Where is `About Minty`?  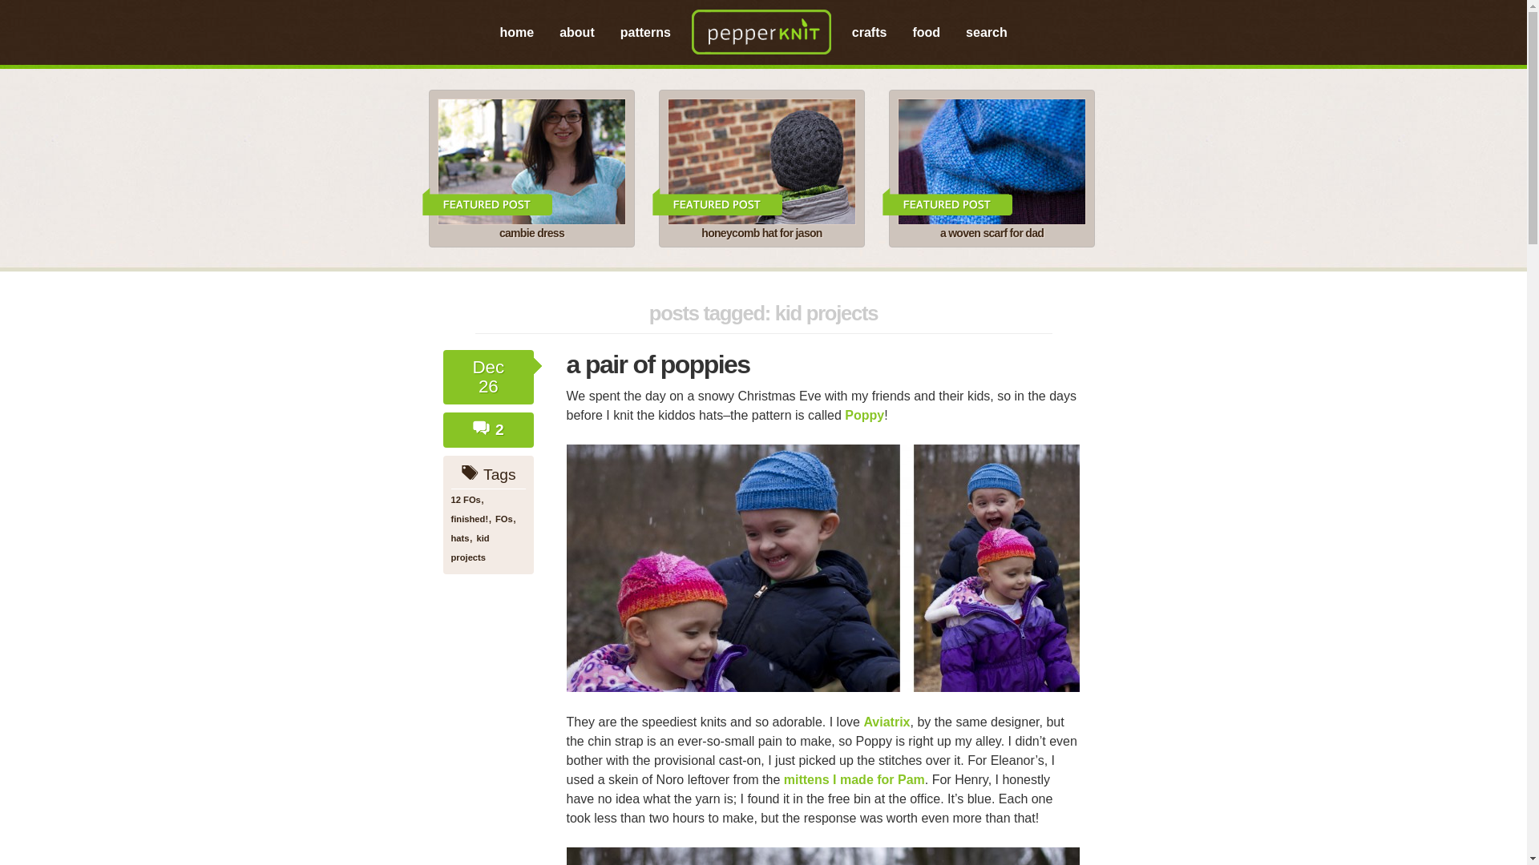 About Minty is located at coordinates (577, 33).